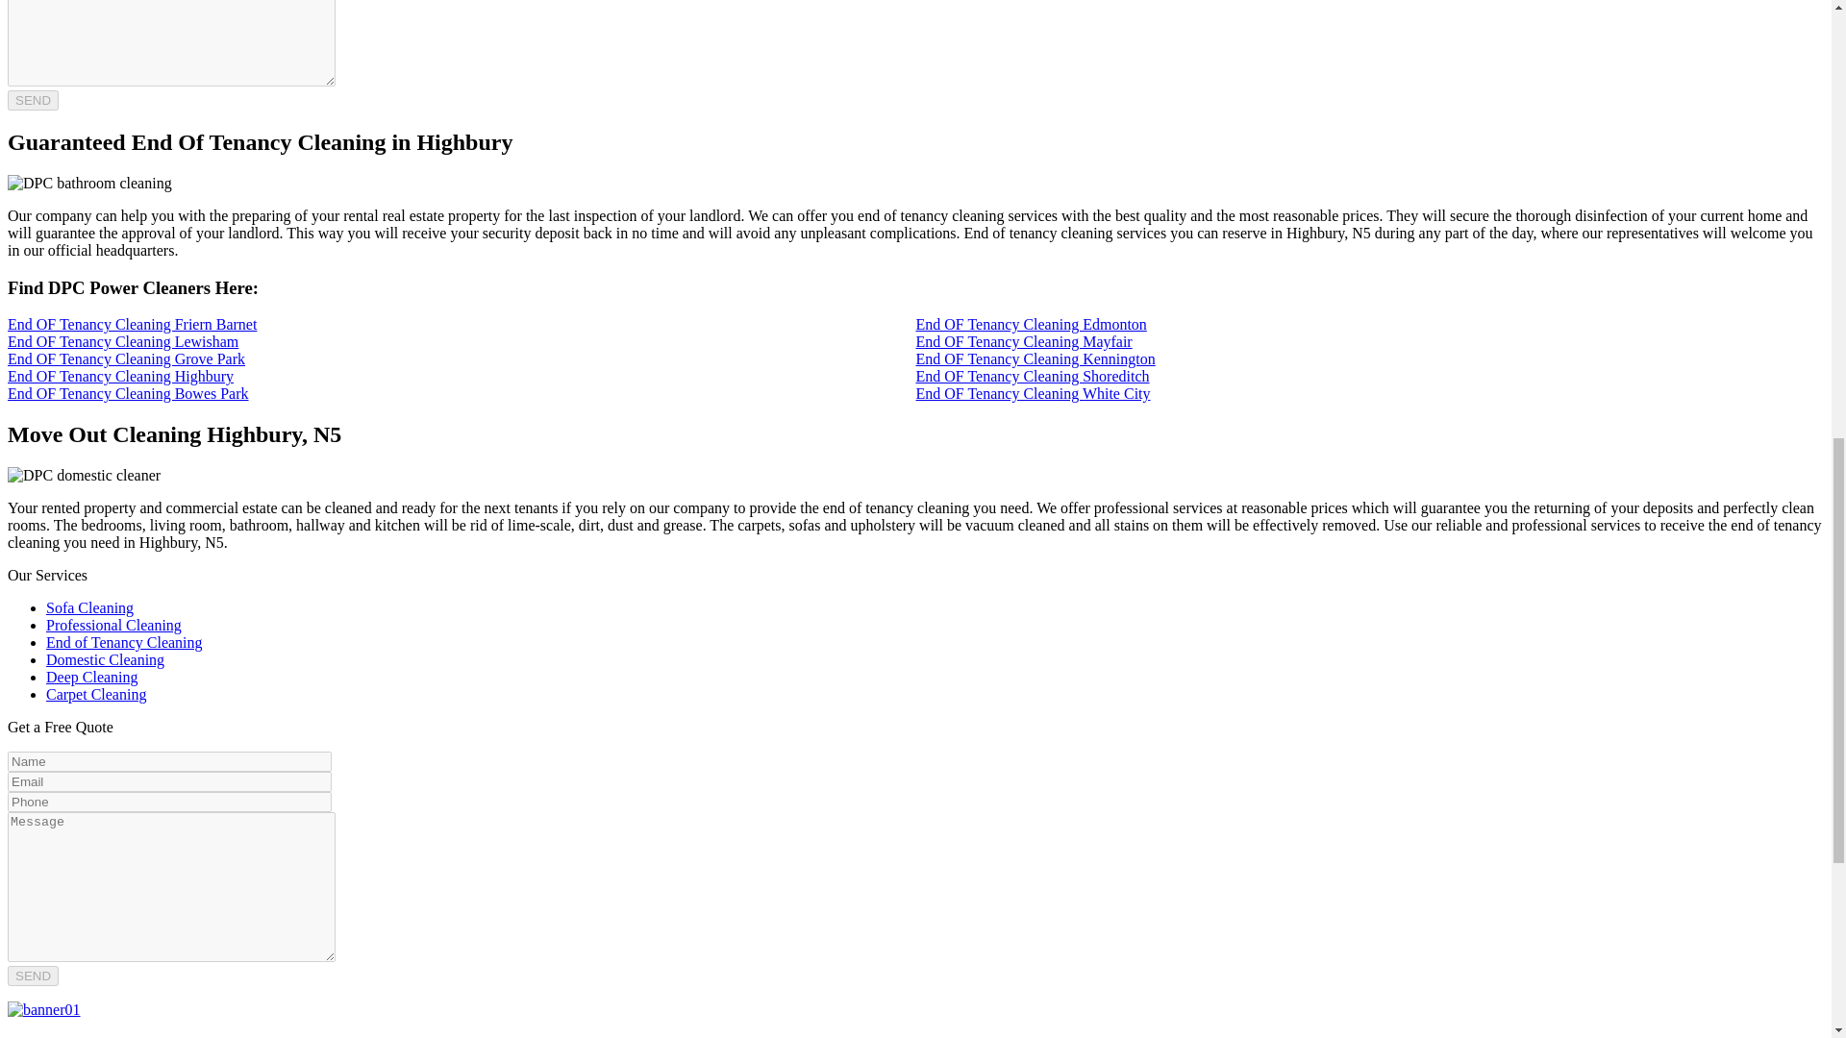 This screenshot has height=1038, width=1846. I want to click on End OF Tenancy Cleaning Friern Barnet, so click(131, 324).